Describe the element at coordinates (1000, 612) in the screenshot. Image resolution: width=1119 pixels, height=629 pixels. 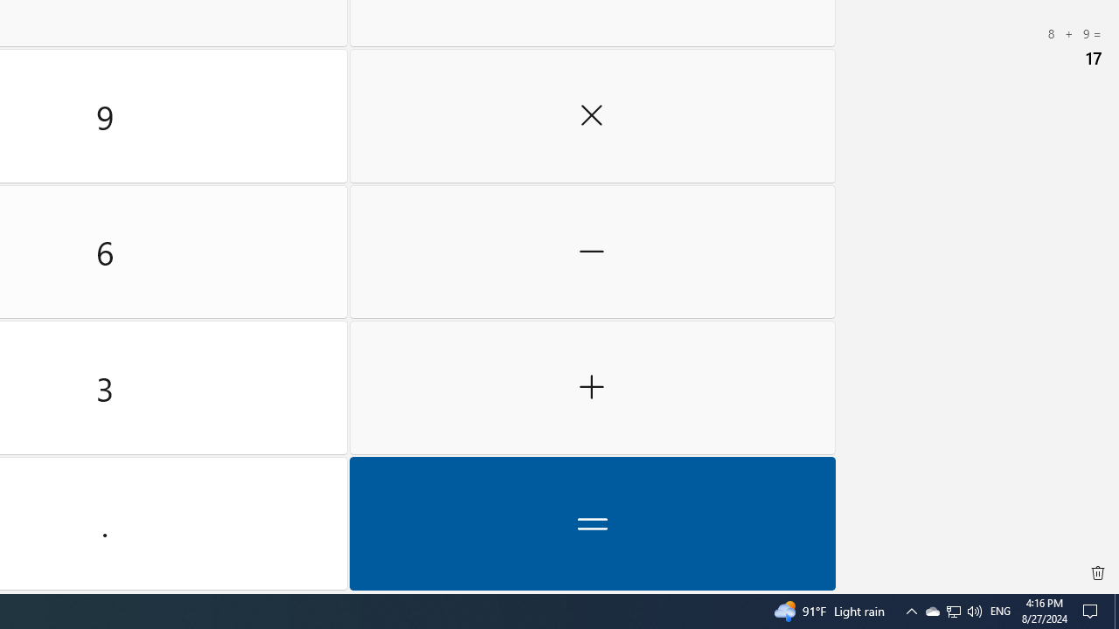
I see `Tray Input Indicator - English (United States)` at that location.